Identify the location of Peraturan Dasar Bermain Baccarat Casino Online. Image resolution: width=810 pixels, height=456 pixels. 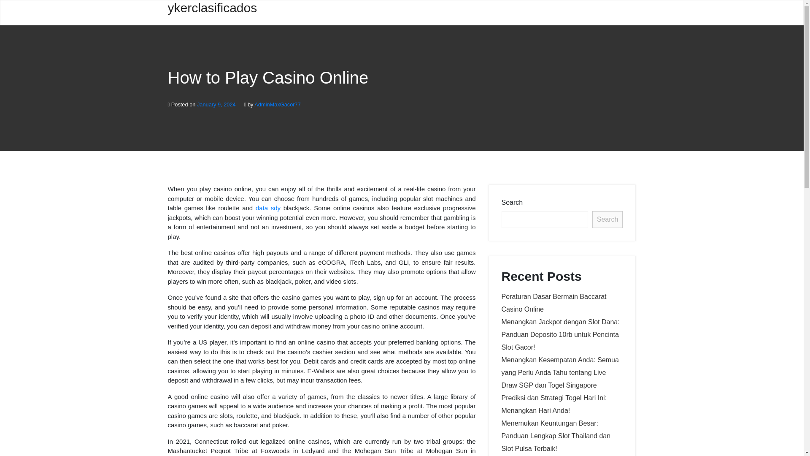
(553, 303).